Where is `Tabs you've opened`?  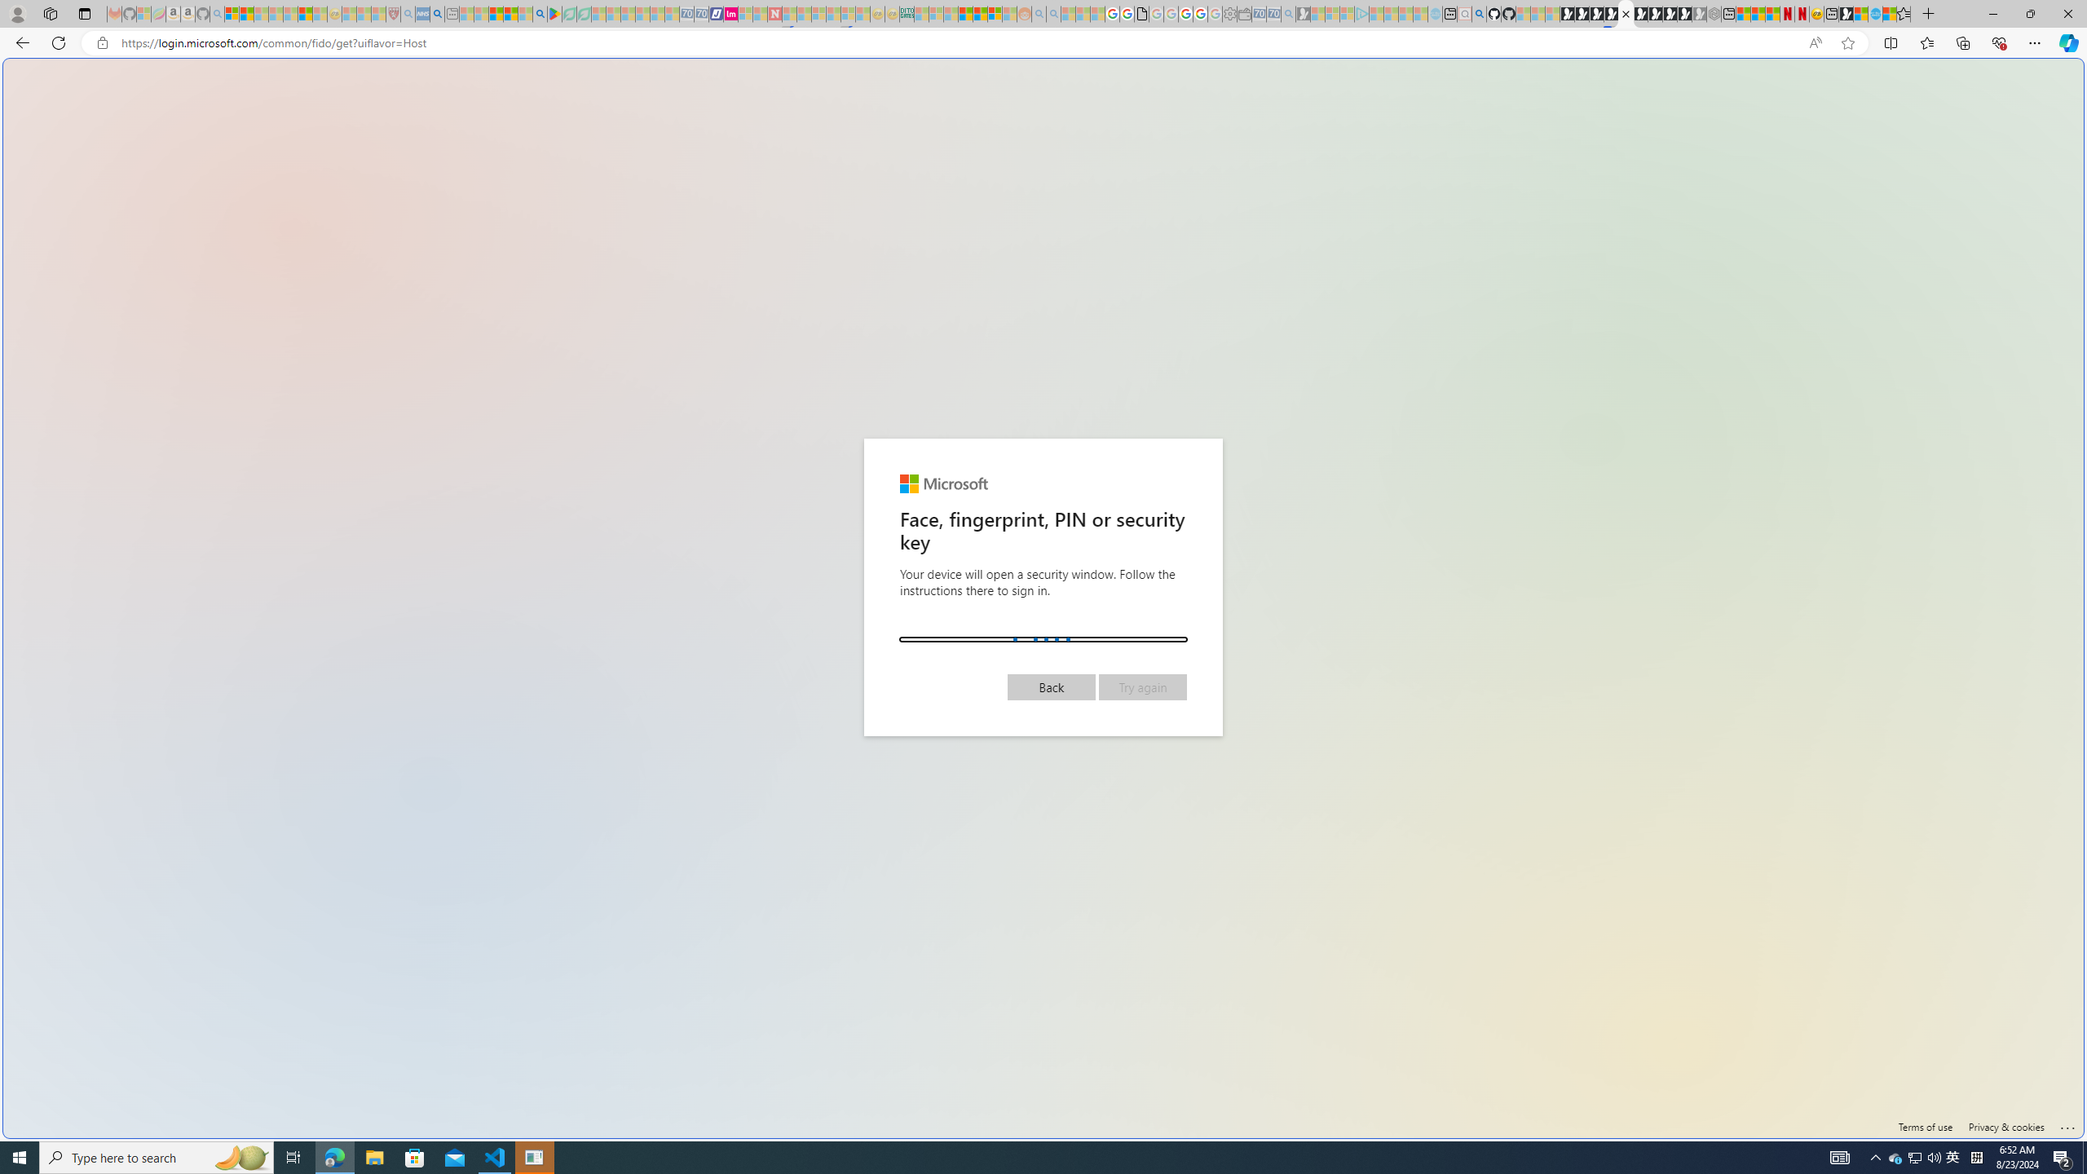 Tabs you've opened is located at coordinates (1270, 217).